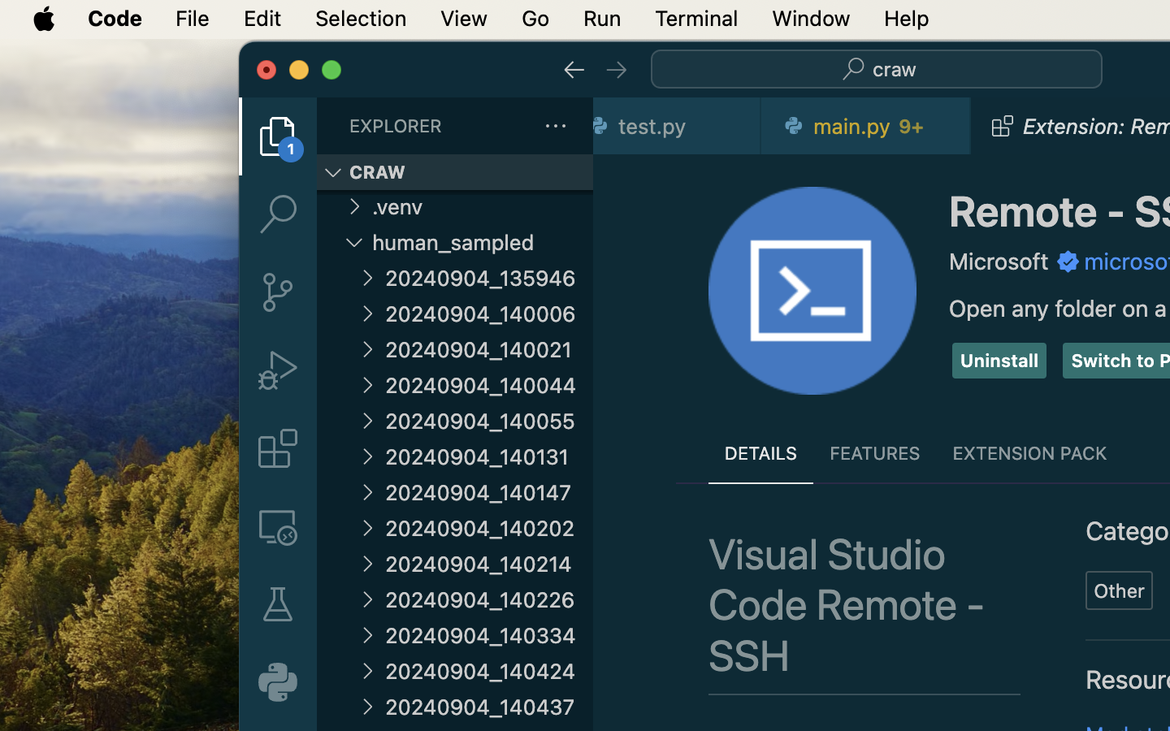 Image resolution: width=1170 pixels, height=731 pixels. What do you see at coordinates (489, 671) in the screenshot?
I see `20240904_140424` at bounding box center [489, 671].